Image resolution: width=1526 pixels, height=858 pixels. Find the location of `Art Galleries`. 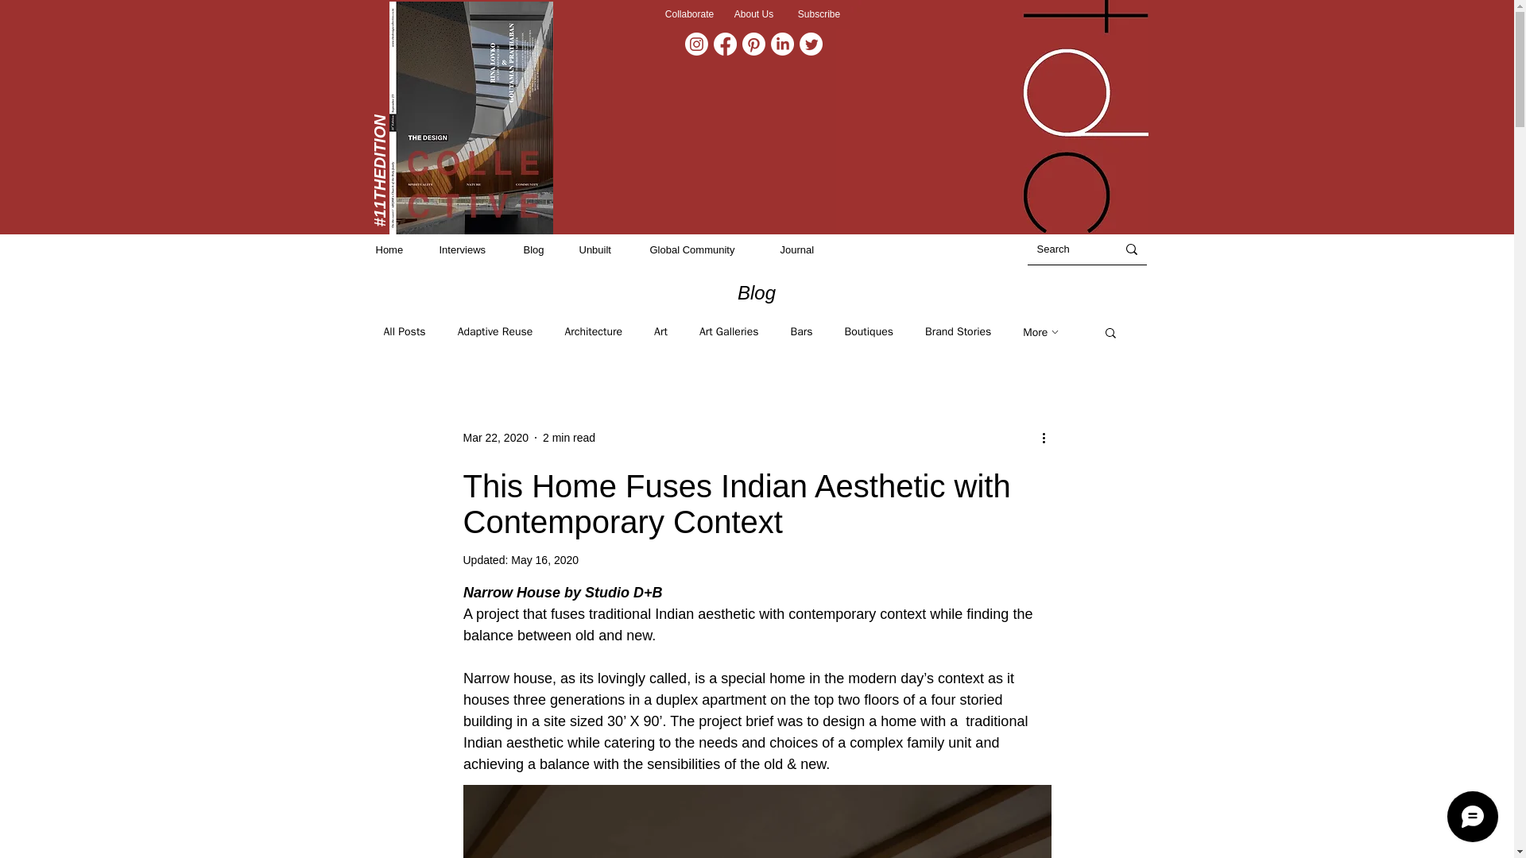

Art Galleries is located at coordinates (728, 332).